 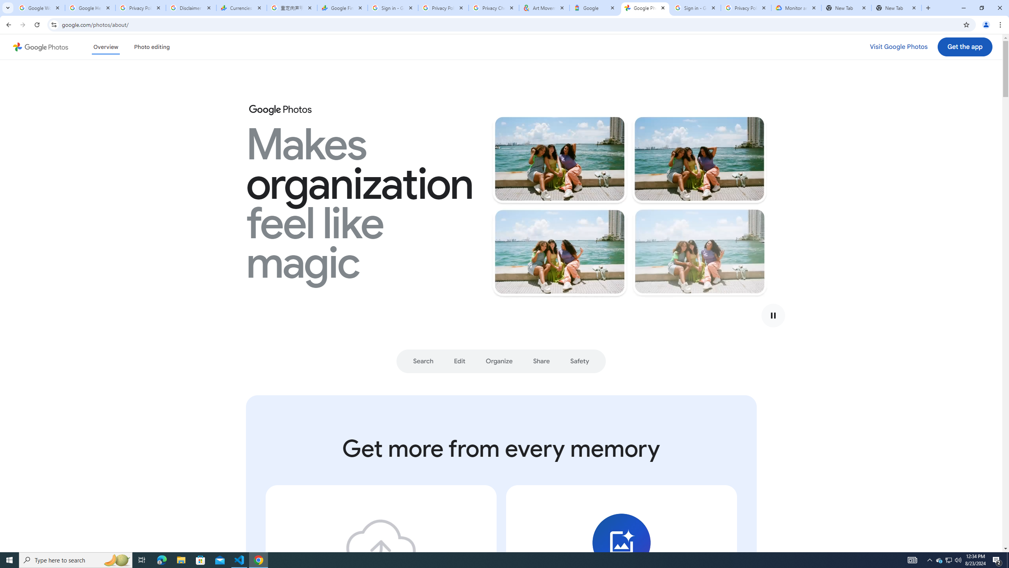 I want to click on A photo icon with sparkle indicating AI capability., so click(x=621, y=542).